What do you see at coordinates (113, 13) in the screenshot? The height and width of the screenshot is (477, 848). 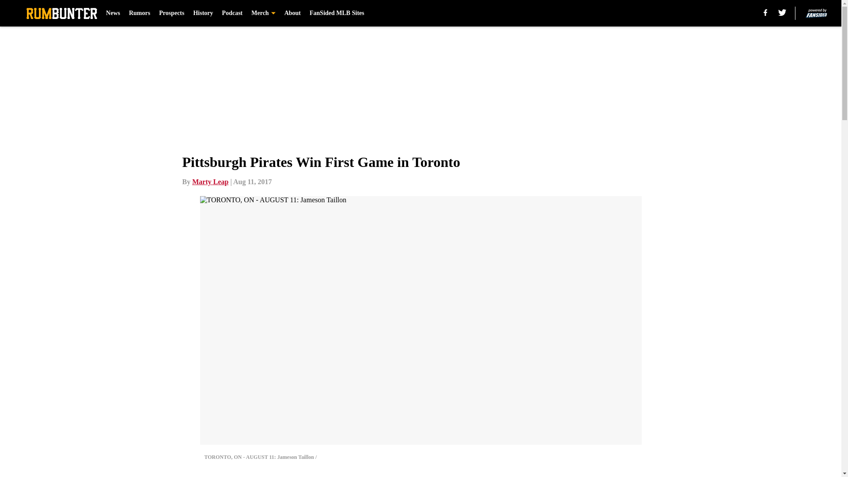 I see `News` at bounding box center [113, 13].